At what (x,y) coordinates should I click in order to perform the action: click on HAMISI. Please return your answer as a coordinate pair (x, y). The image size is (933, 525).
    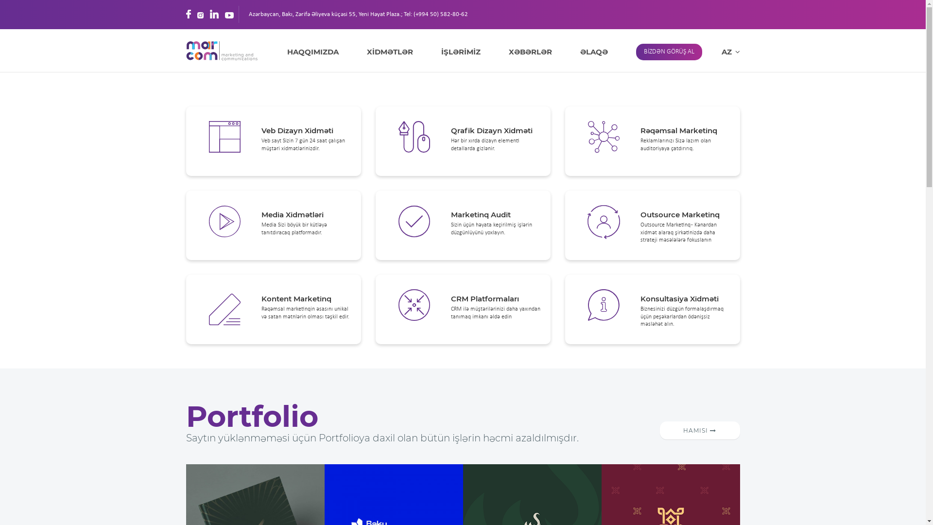
    Looking at the image, I should click on (700, 431).